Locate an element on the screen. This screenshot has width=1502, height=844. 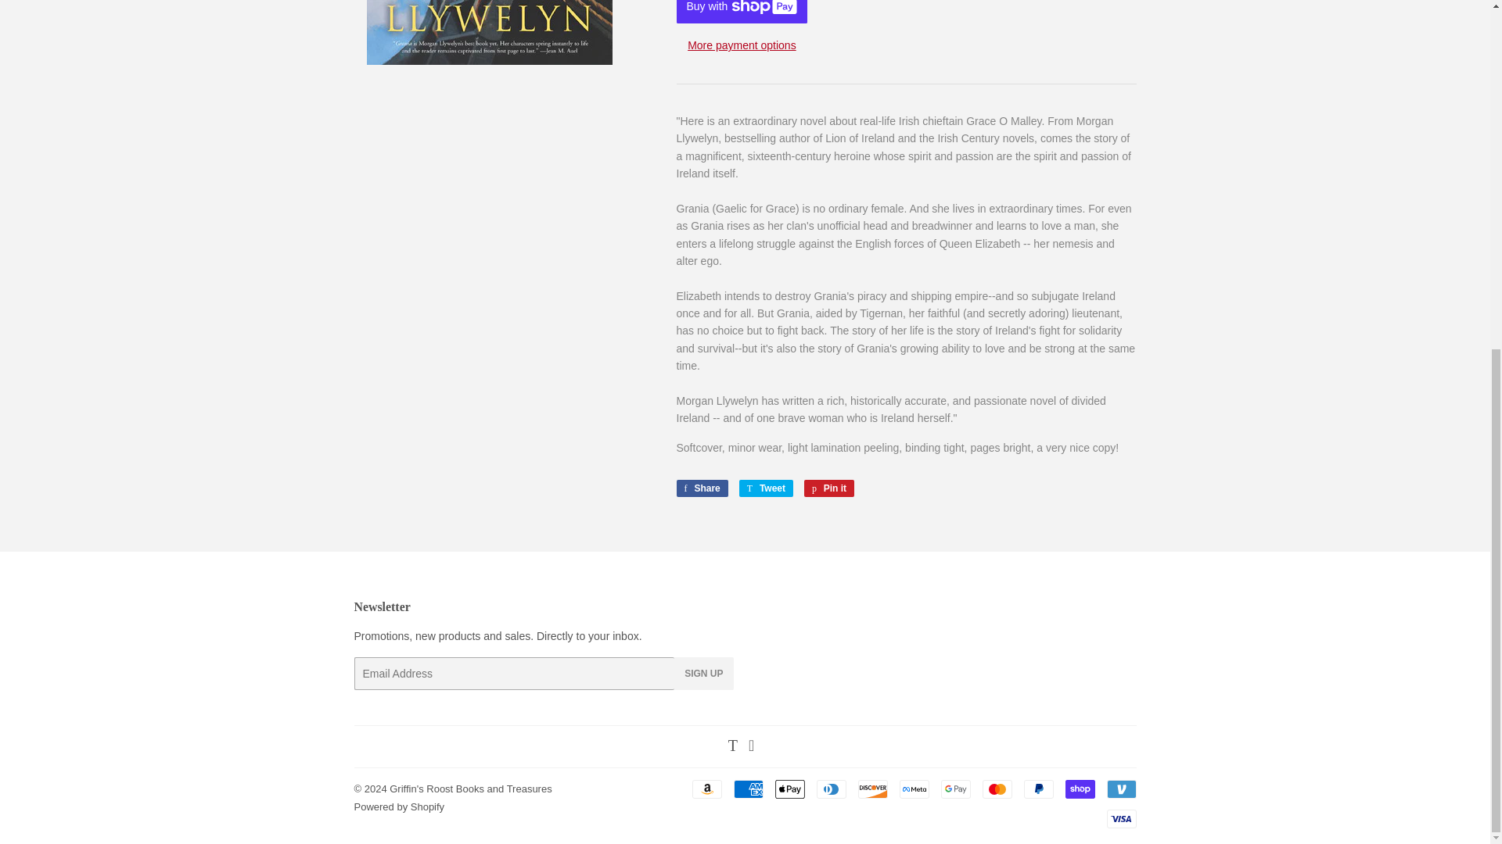
Discover is located at coordinates (872, 789).